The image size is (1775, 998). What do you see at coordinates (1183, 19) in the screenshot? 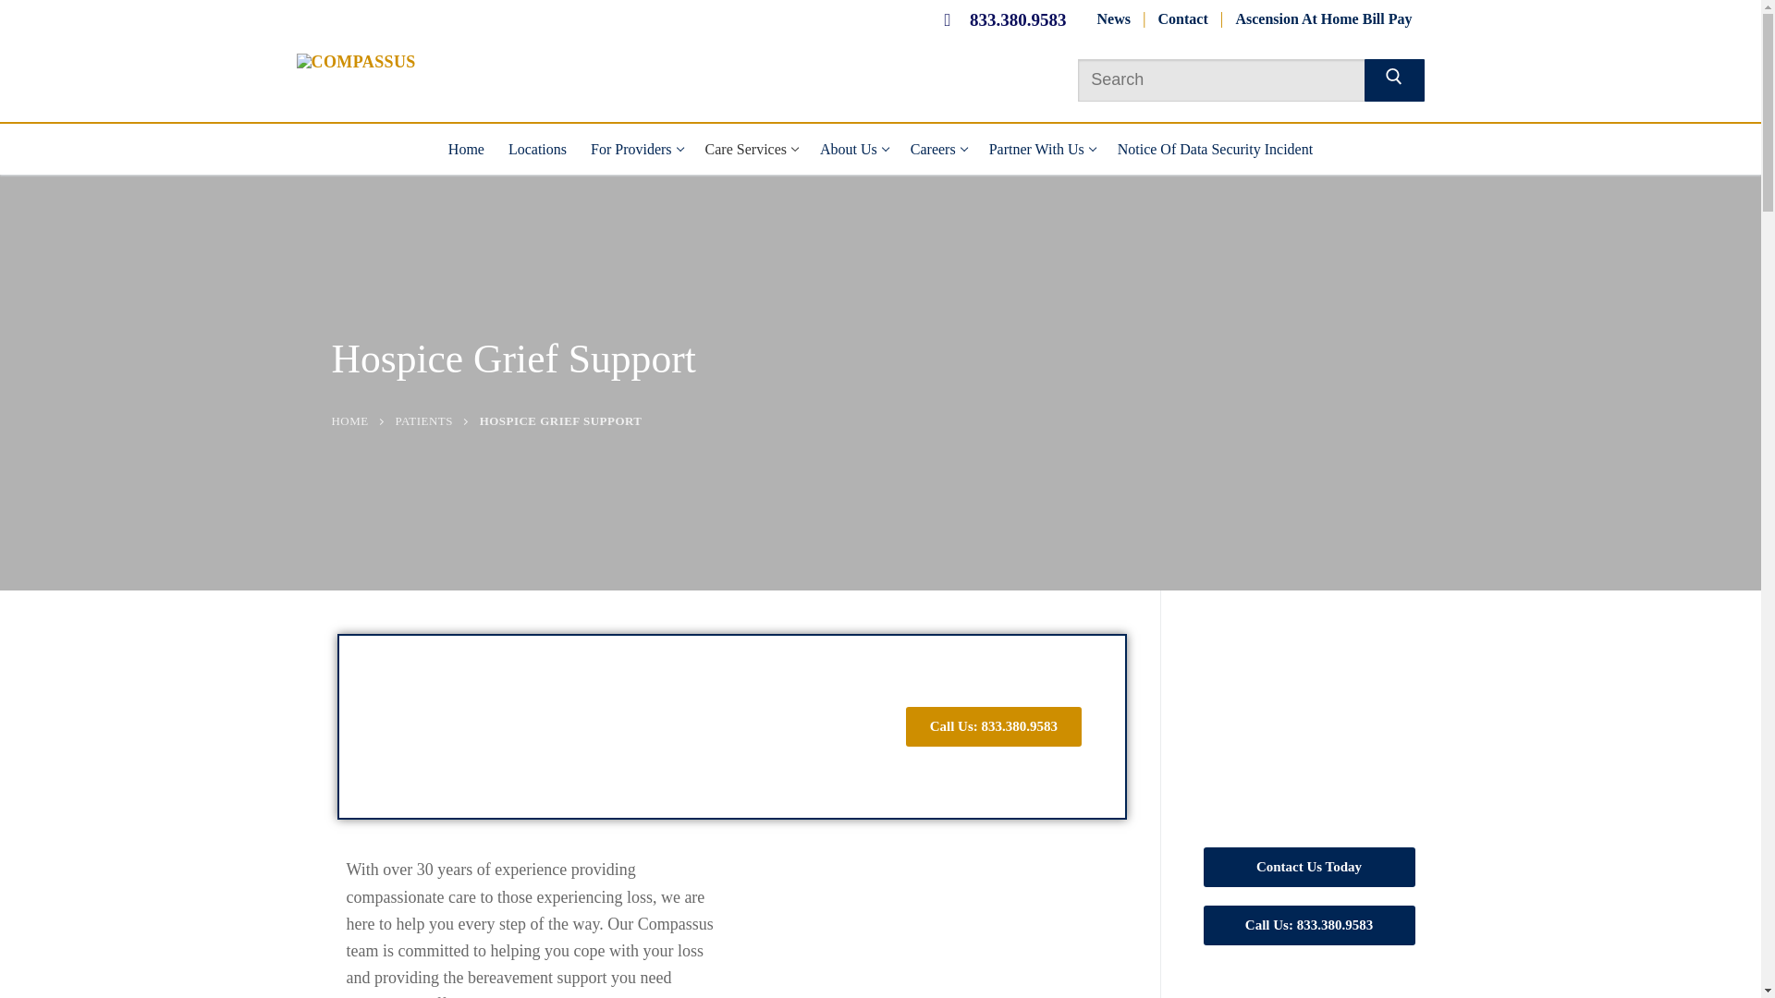
I see `Ascension At Home Bill Pay` at bounding box center [1183, 19].